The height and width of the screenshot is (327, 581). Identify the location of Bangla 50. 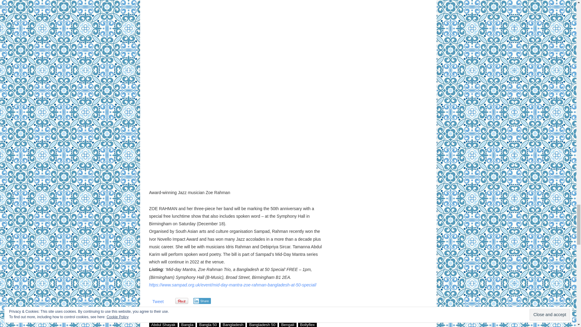
(208, 324).